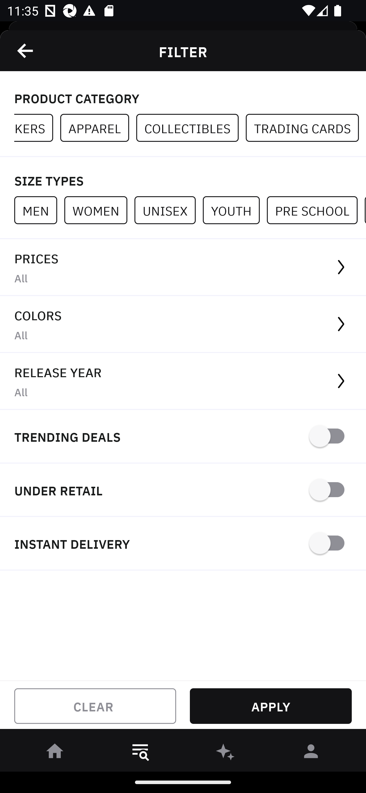 The height and width of the screenshot is (793, 366). Describe the element at coordinates (311, 753) in the screenshot. I see `󰀄` at that location.